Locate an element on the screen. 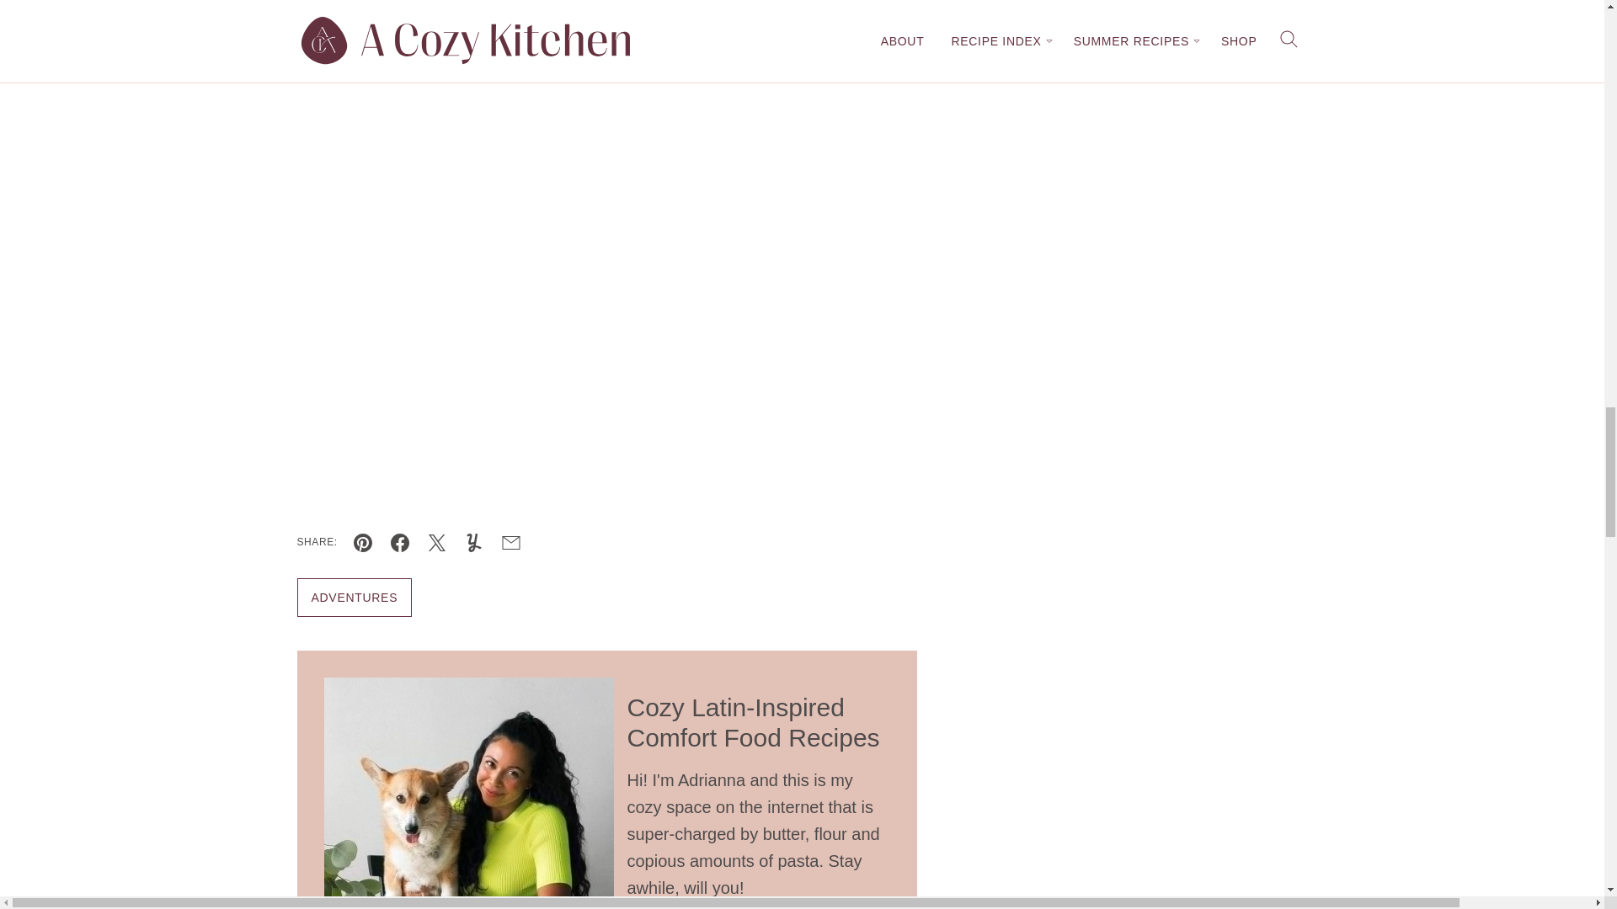  Share via Email is located at coordinates (511, 543).